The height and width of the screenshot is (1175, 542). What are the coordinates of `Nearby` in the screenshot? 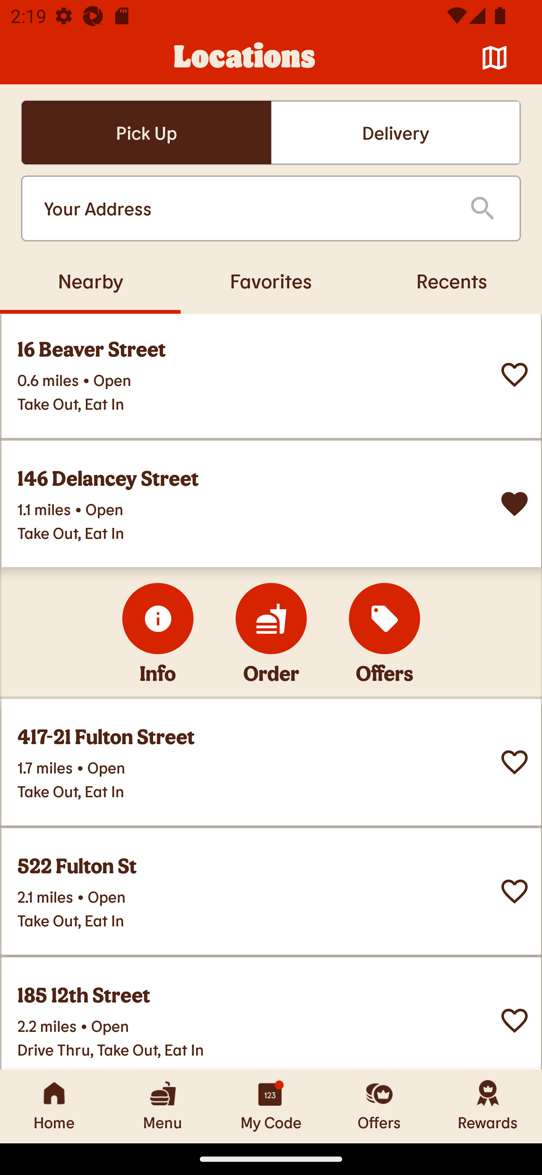 It's located at (90, 281).